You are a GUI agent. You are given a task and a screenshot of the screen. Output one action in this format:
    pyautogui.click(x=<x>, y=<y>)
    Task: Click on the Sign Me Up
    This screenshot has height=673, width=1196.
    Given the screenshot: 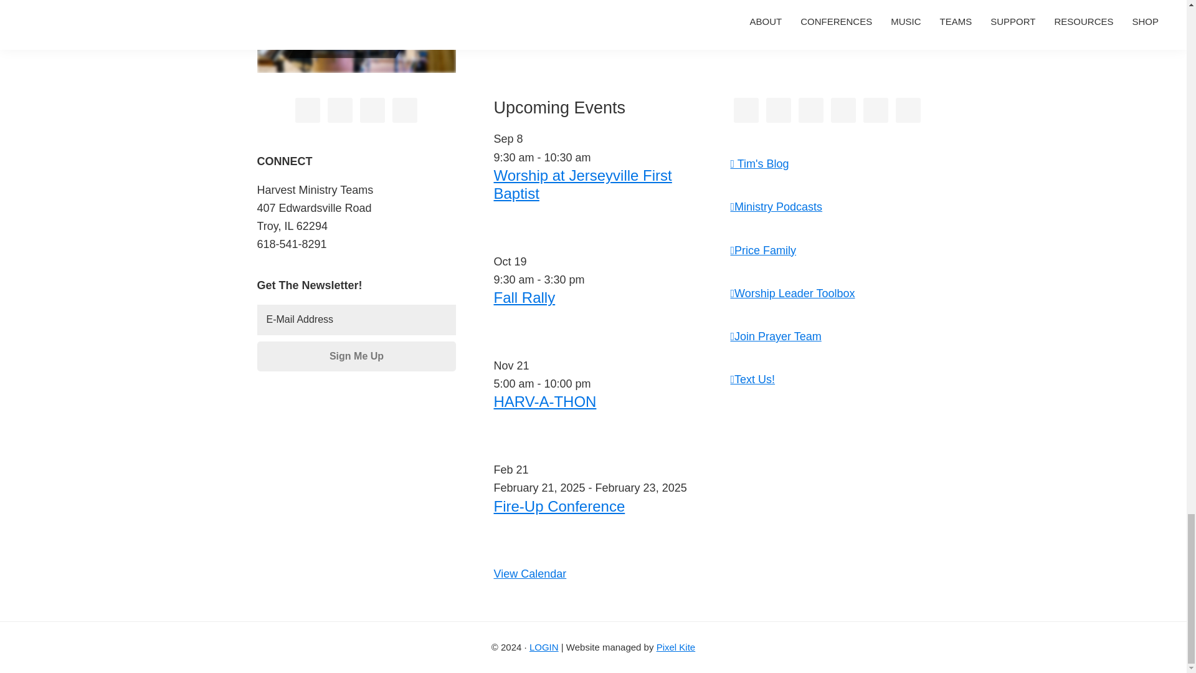 What is the action you would take?
    pyautogui.click(x=356, y=356)
    